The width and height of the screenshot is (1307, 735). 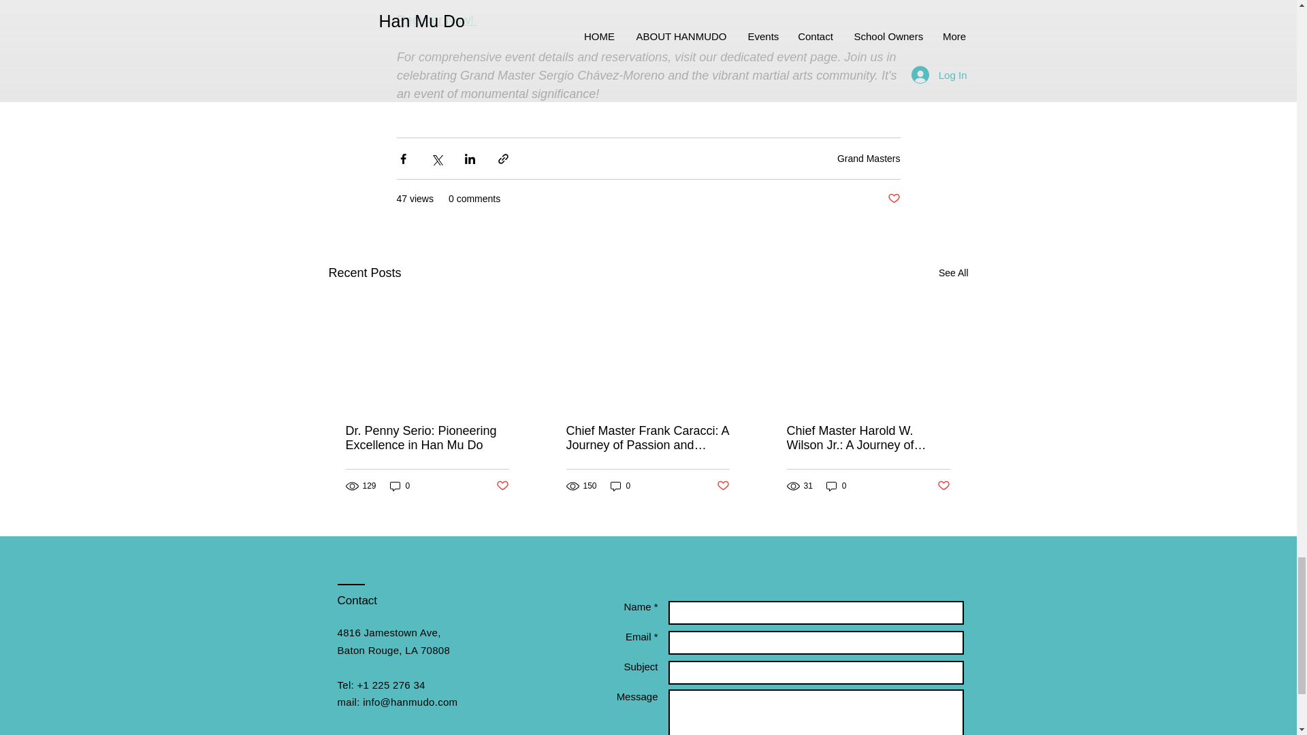 What do you see at coordinates (893, 199) in the screenshot?
I see `Post not marked as liked` at bounding box center [893, 199].